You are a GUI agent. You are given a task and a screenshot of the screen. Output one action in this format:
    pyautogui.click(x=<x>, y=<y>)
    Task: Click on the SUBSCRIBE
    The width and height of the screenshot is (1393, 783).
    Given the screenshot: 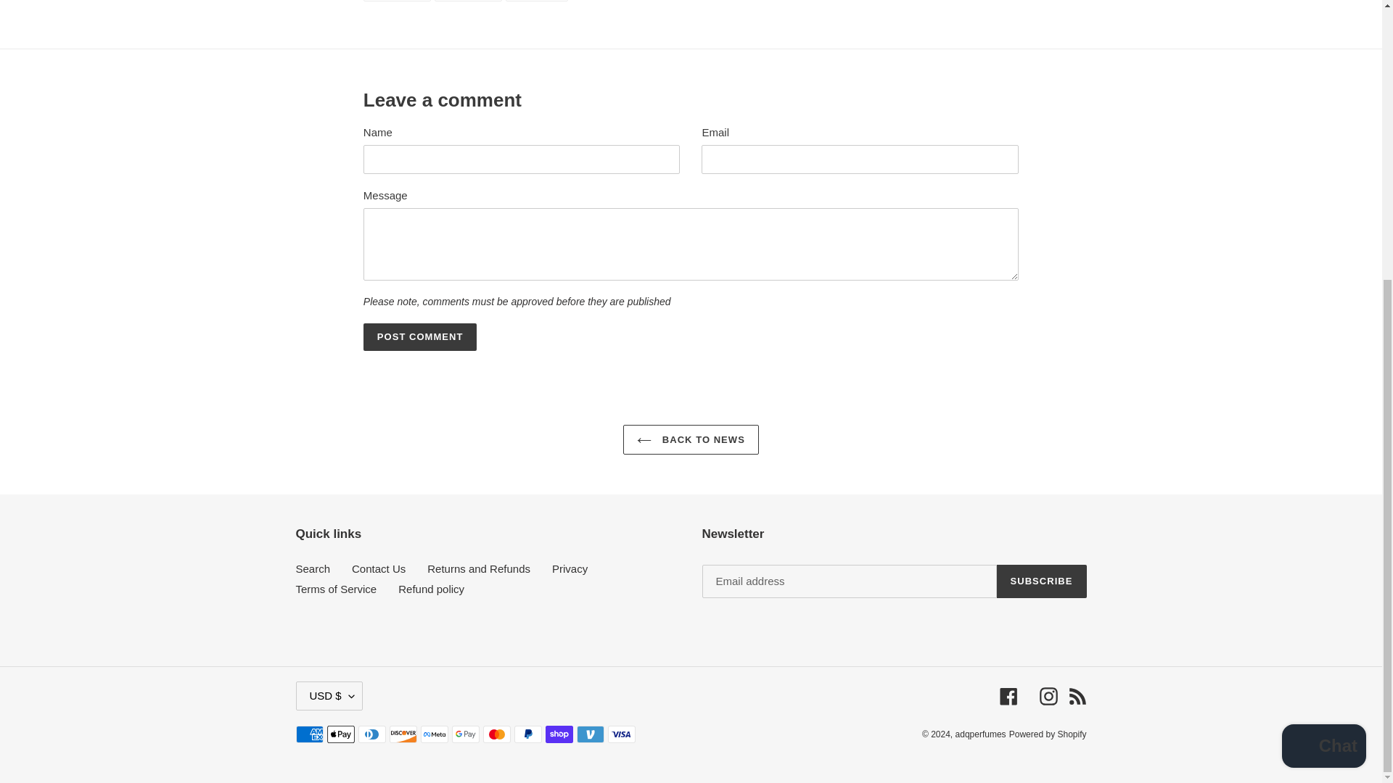 What is the action you would take?
    pyautogui.click(x=313, y=568)
    